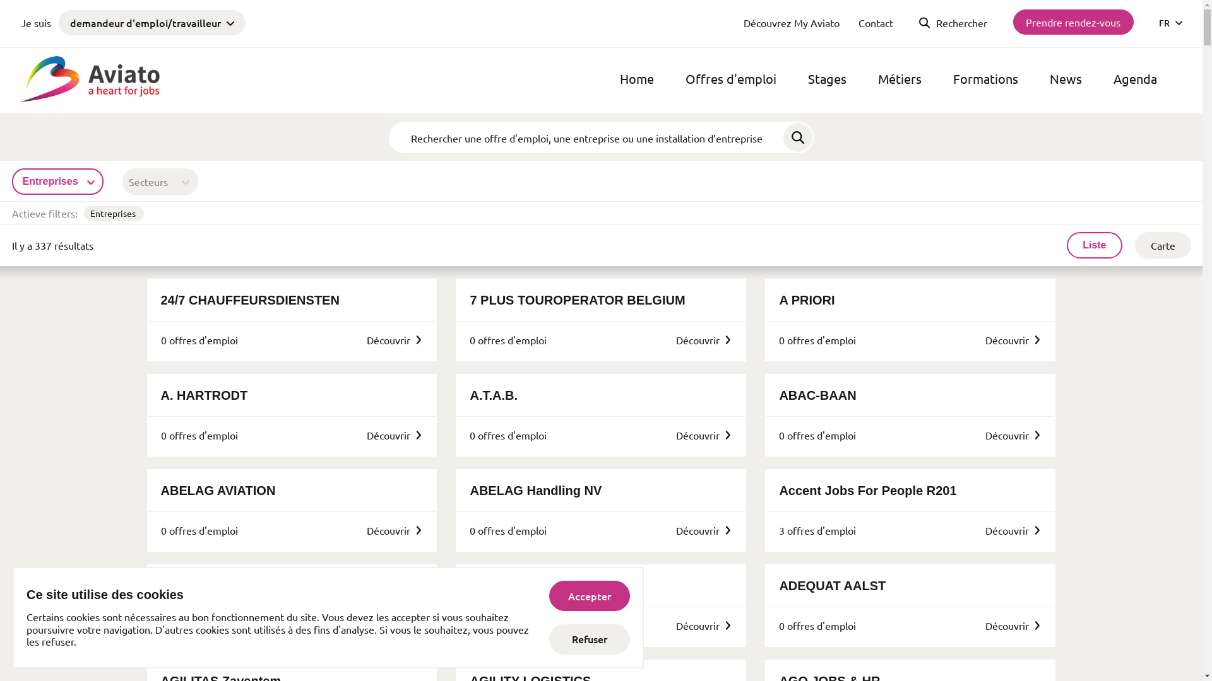  What do you see at coordinates (817, 435) in the screenshot?
I see `0 offres d'emploi` at bounding box center [817, 435].